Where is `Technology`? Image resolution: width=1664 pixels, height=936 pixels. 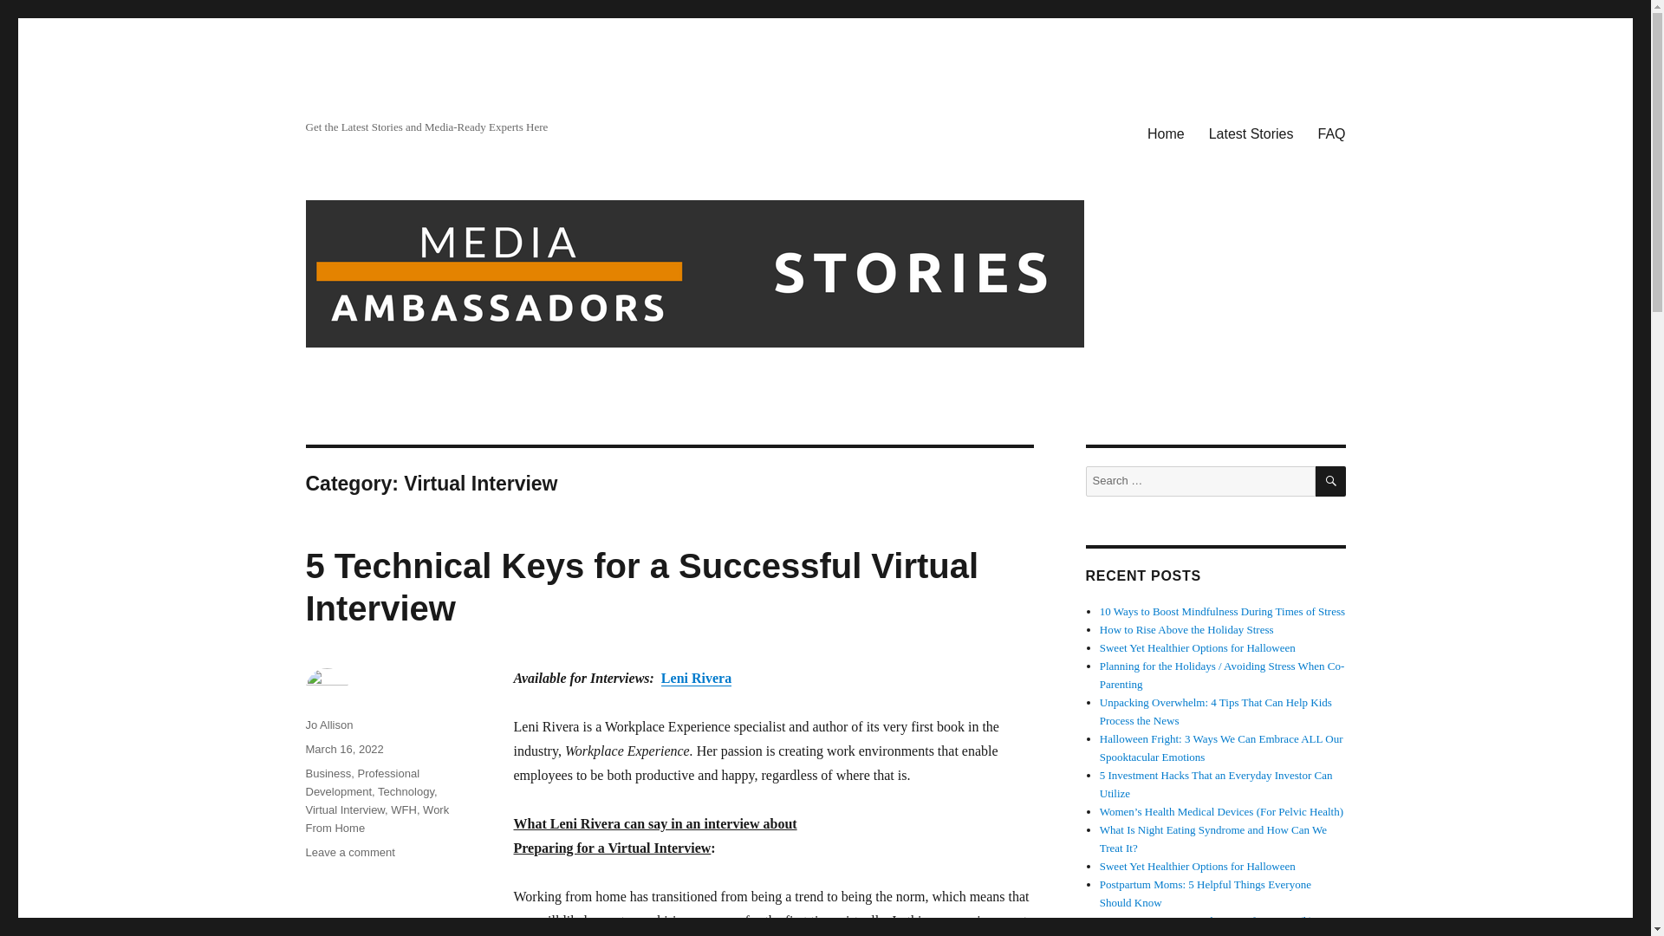 Technology is located at coordinates (406, 792).